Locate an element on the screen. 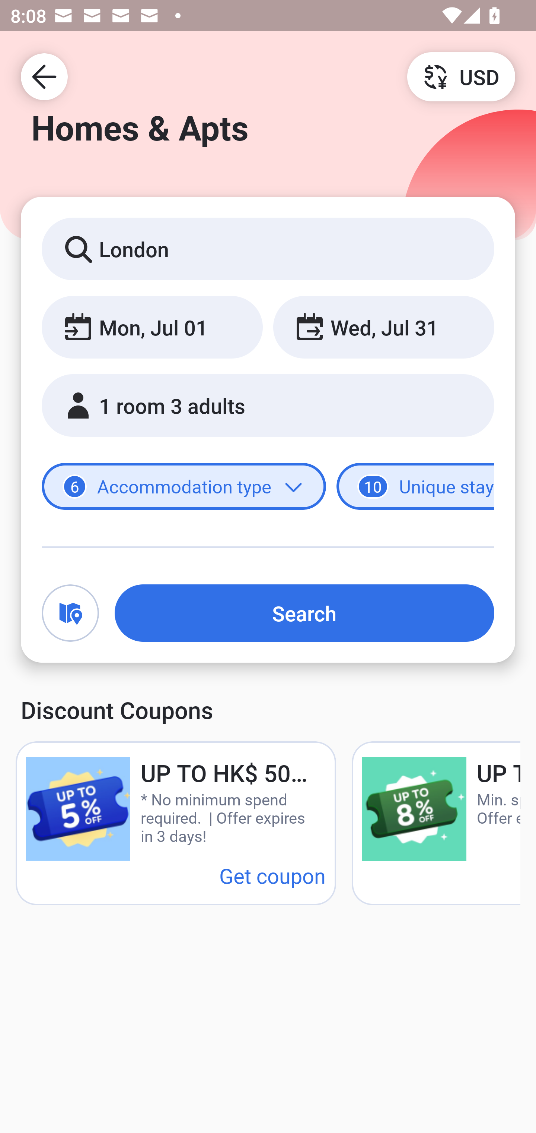 The width and height of the screenshot is (536, 1133). 1 room 3 adults is located at coordinates (268, 405).